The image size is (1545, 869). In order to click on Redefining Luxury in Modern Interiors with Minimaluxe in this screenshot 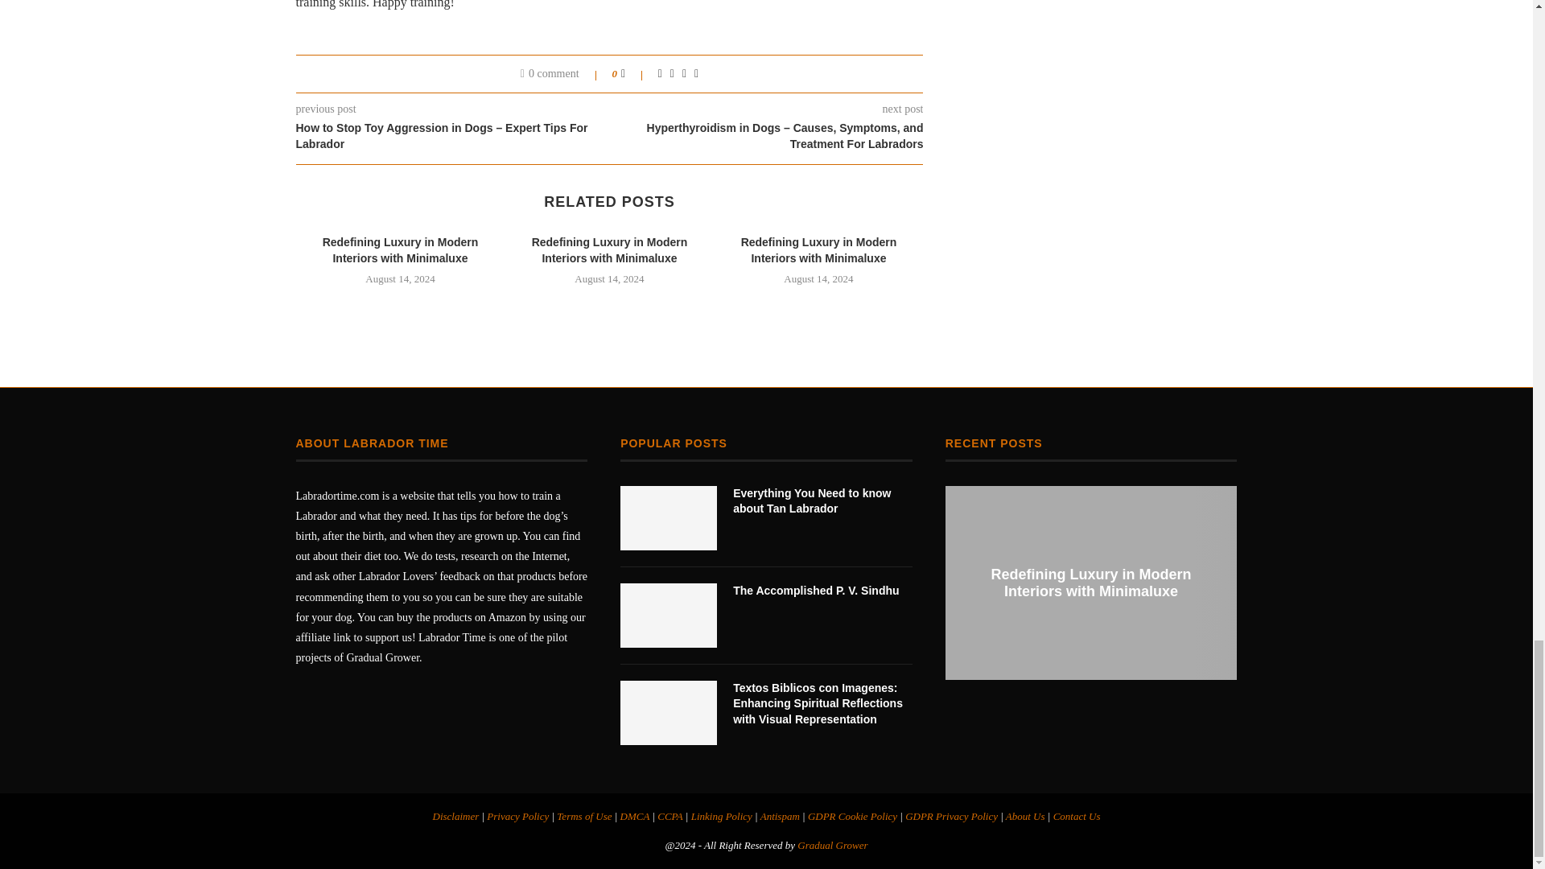, I will do `click(1091, 583)`.